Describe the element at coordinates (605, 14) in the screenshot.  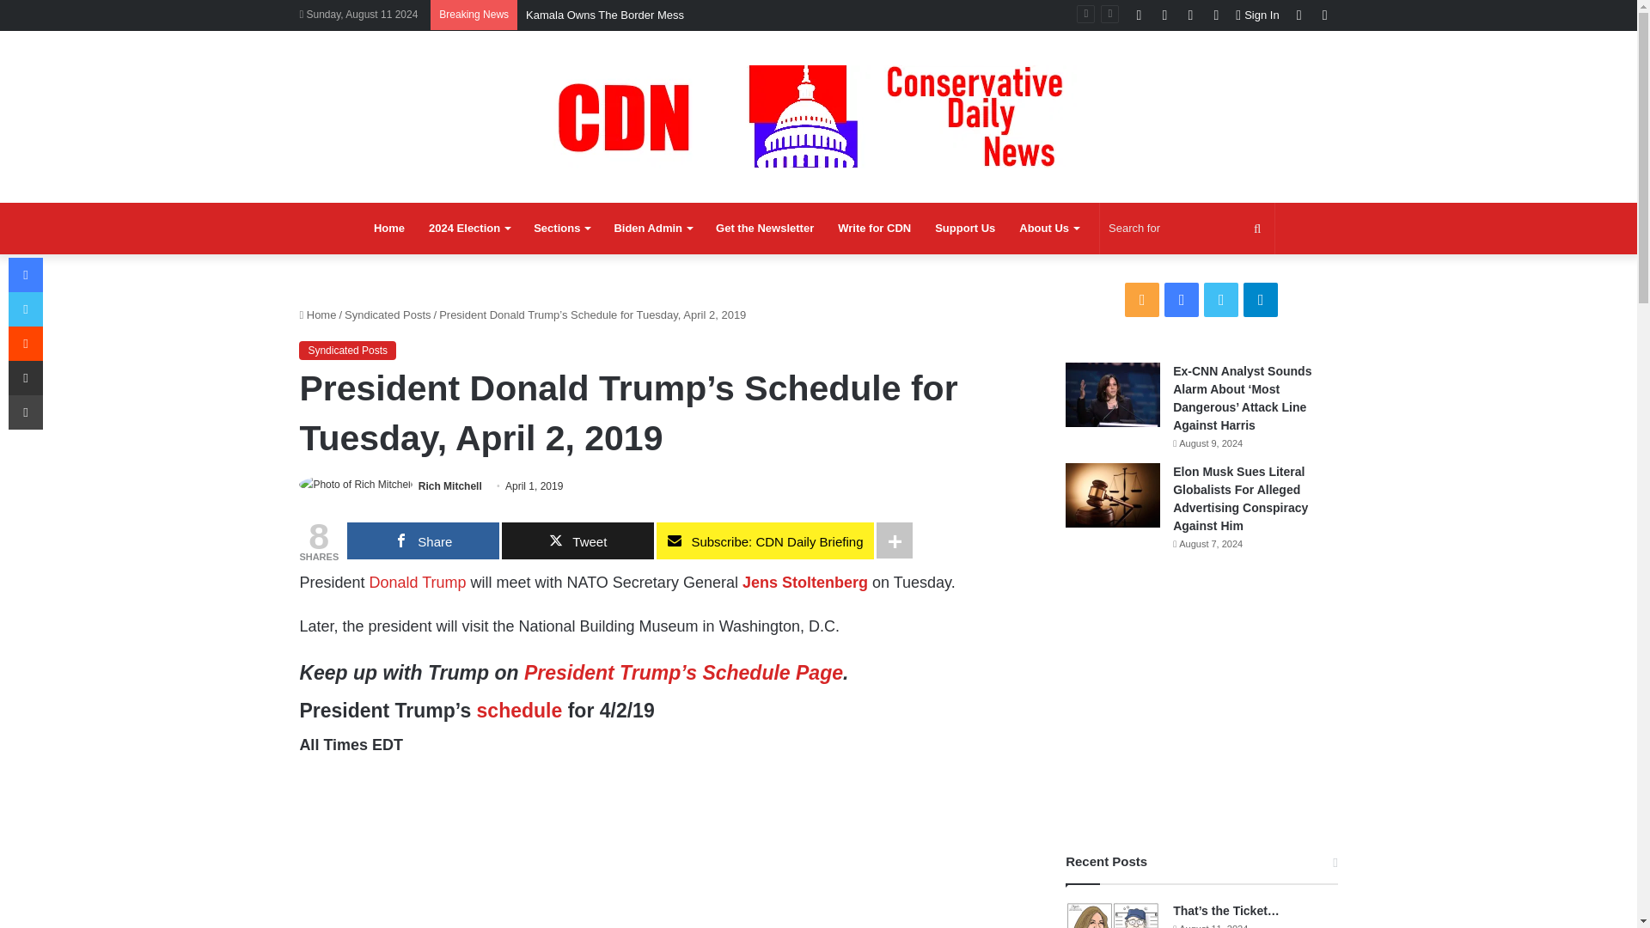
I see `Kamala Owns The Border Mess` at that location.